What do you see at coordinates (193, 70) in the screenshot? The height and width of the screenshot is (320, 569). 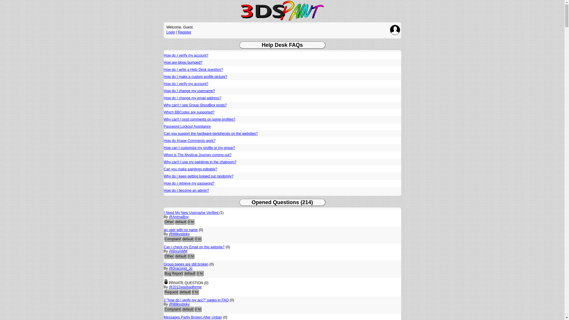 I see `How do I write a Help Desk question?` at bounding box center [193, 70].